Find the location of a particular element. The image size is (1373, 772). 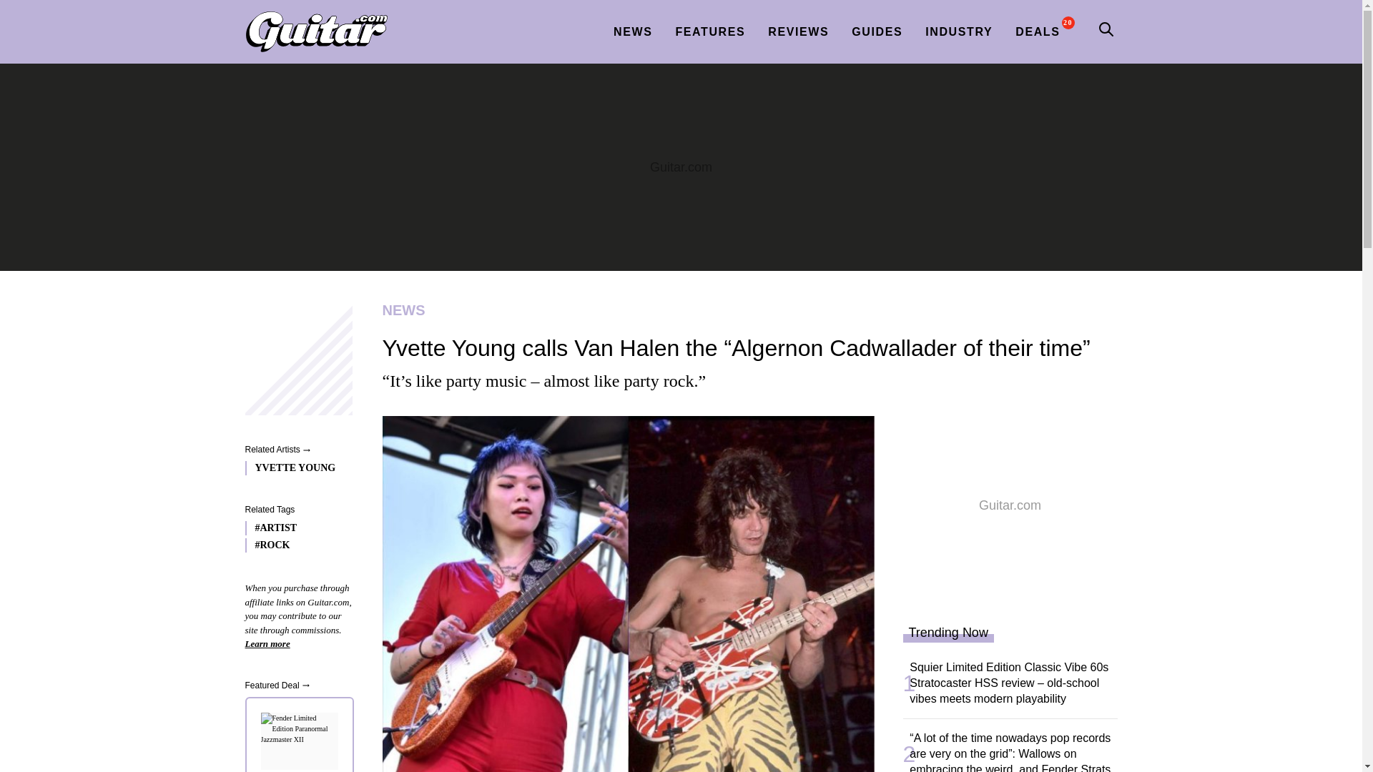

News is located at coordinates (744, 310).